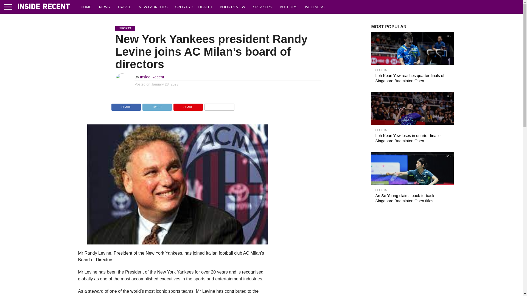  Describe the element at coordinates (124, 7) in the screenshot. I see `TRAVEL` at that location.